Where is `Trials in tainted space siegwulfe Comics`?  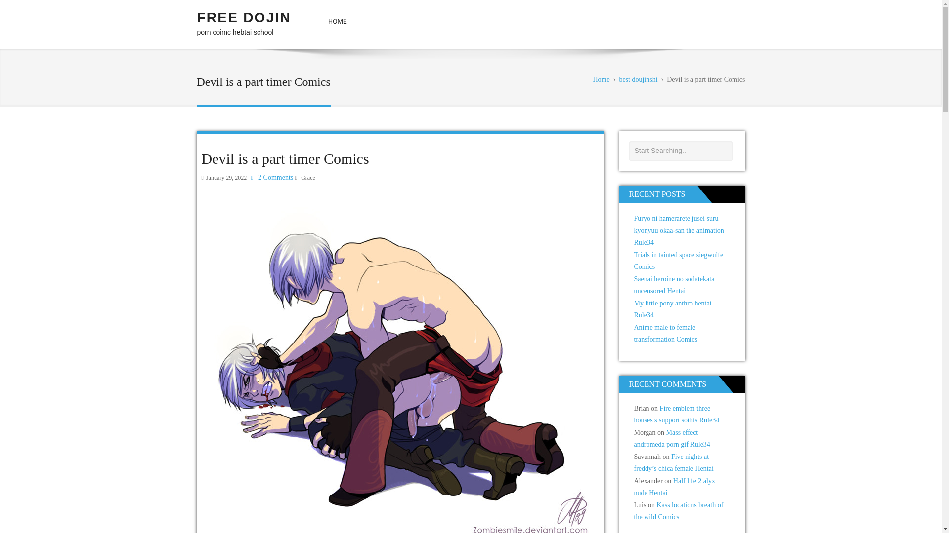 Trials in tainted space siegwulfe Comics is located at coordinates (678, 261).